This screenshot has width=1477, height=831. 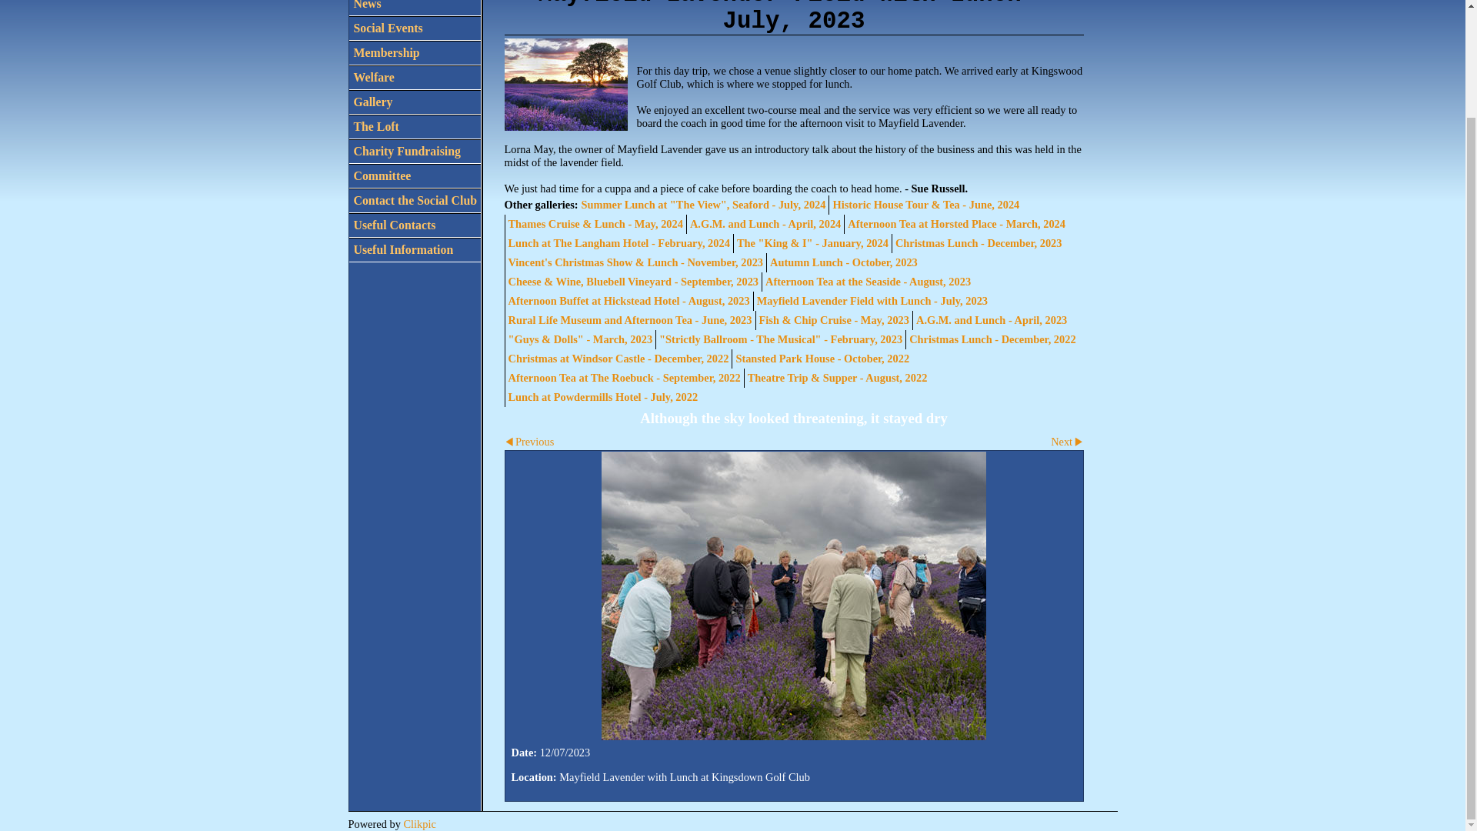 I want to click on Membership, so click(x=415, y=52).